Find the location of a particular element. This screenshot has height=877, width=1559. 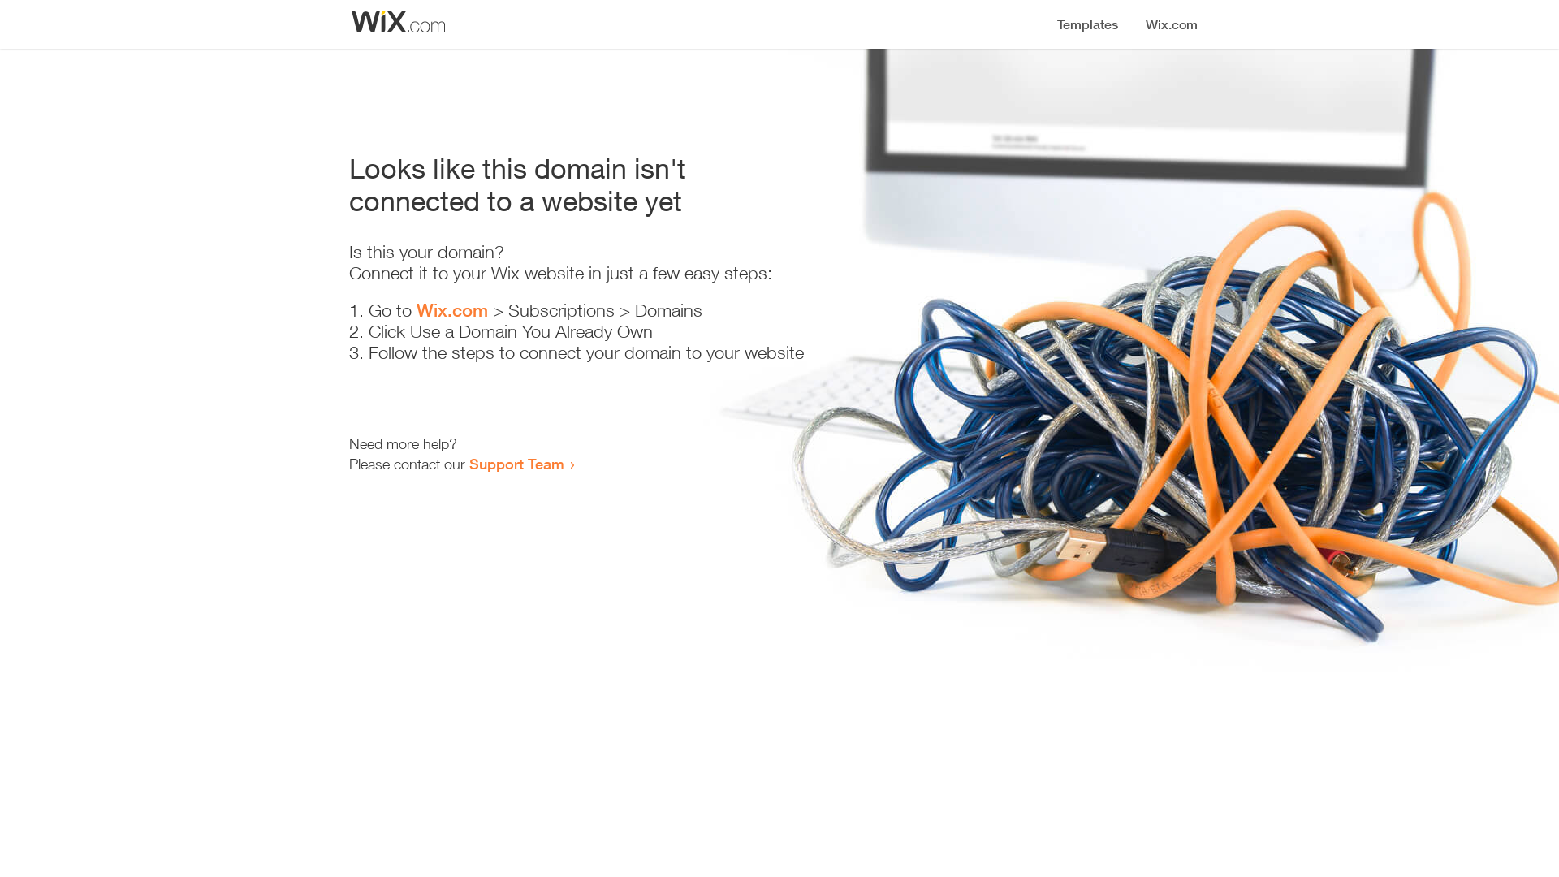

Wix.com is located at coordinates (452, 310).